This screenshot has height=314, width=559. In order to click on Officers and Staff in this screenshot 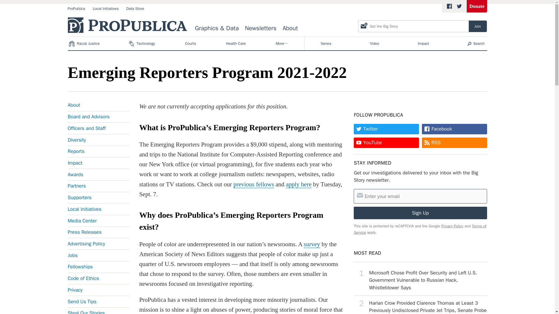, I will do `click(98, 129)`.